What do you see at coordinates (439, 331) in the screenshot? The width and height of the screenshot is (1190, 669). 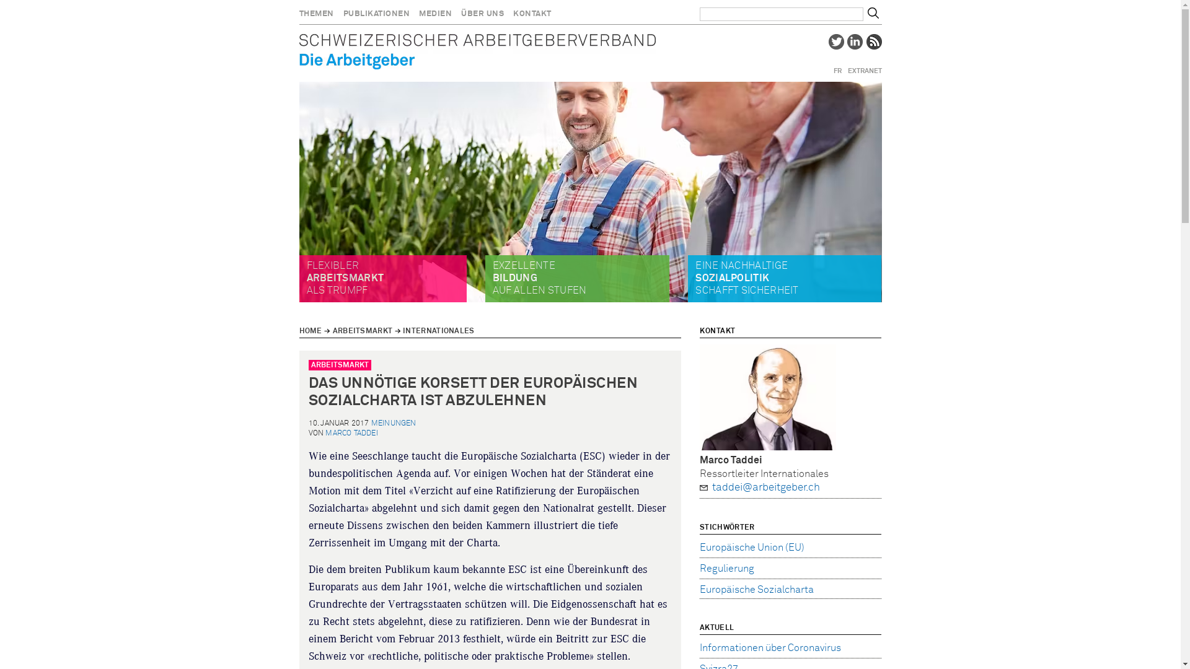 I see `INTERNATIONALES` at bounding box center [439, 331].